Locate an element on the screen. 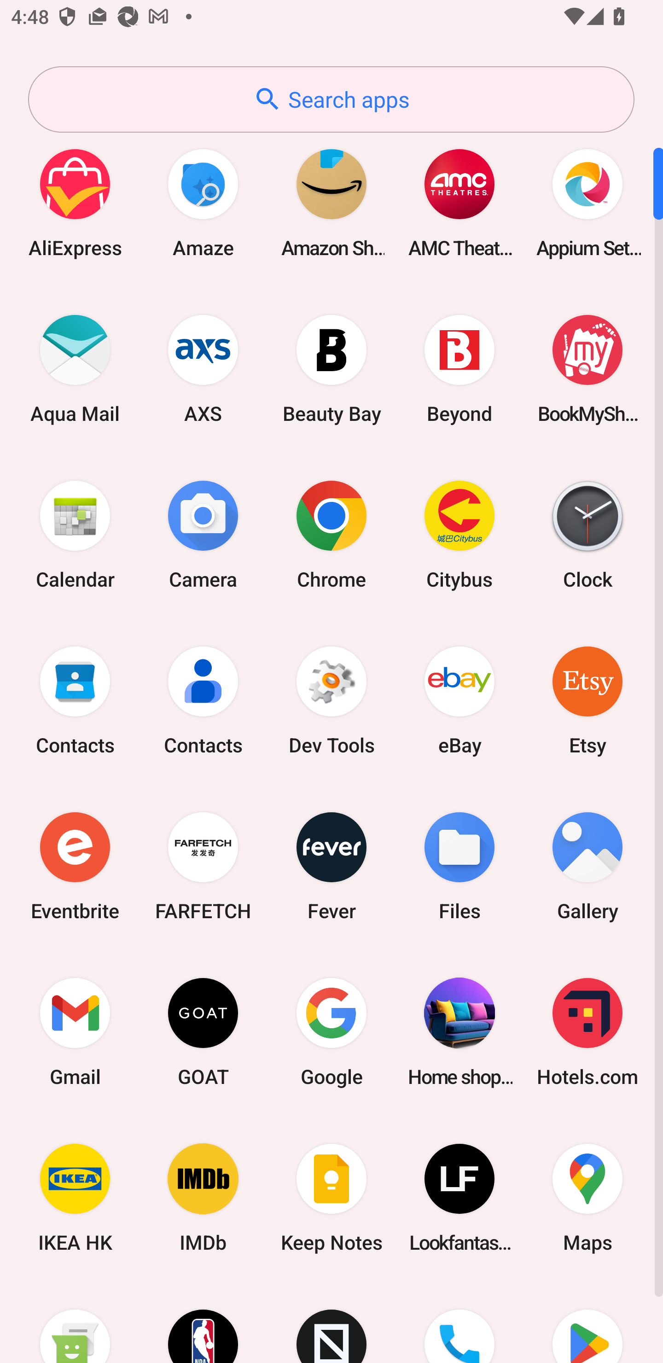  Dev Tools is located at coordinates (331, 700).